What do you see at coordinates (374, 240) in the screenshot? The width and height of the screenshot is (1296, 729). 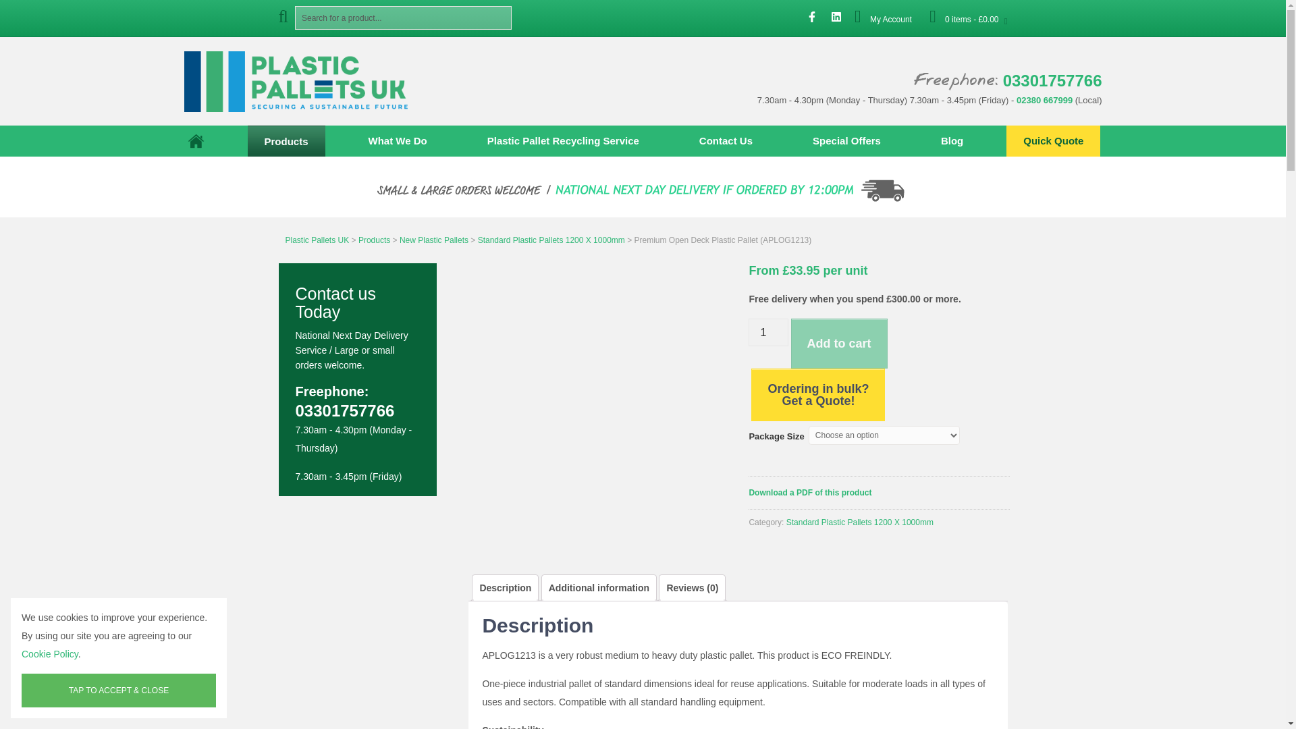 I see `Go to Products.` at bounding box center [374, 240].